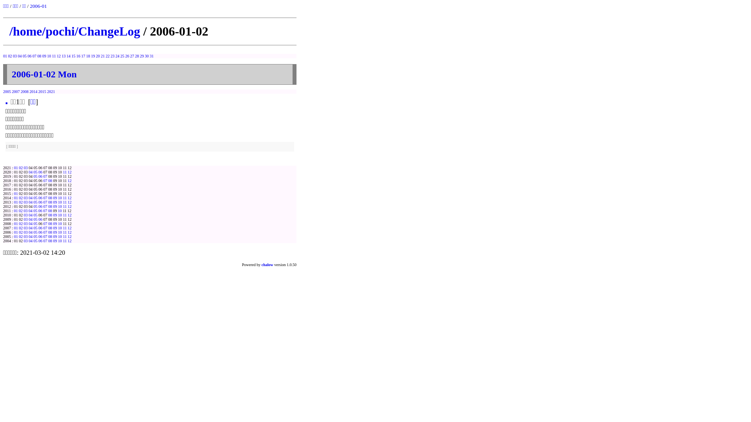 Image resolution: width=751 pixels, height=422 pixels. I want to click on 23, so click(113, 56).